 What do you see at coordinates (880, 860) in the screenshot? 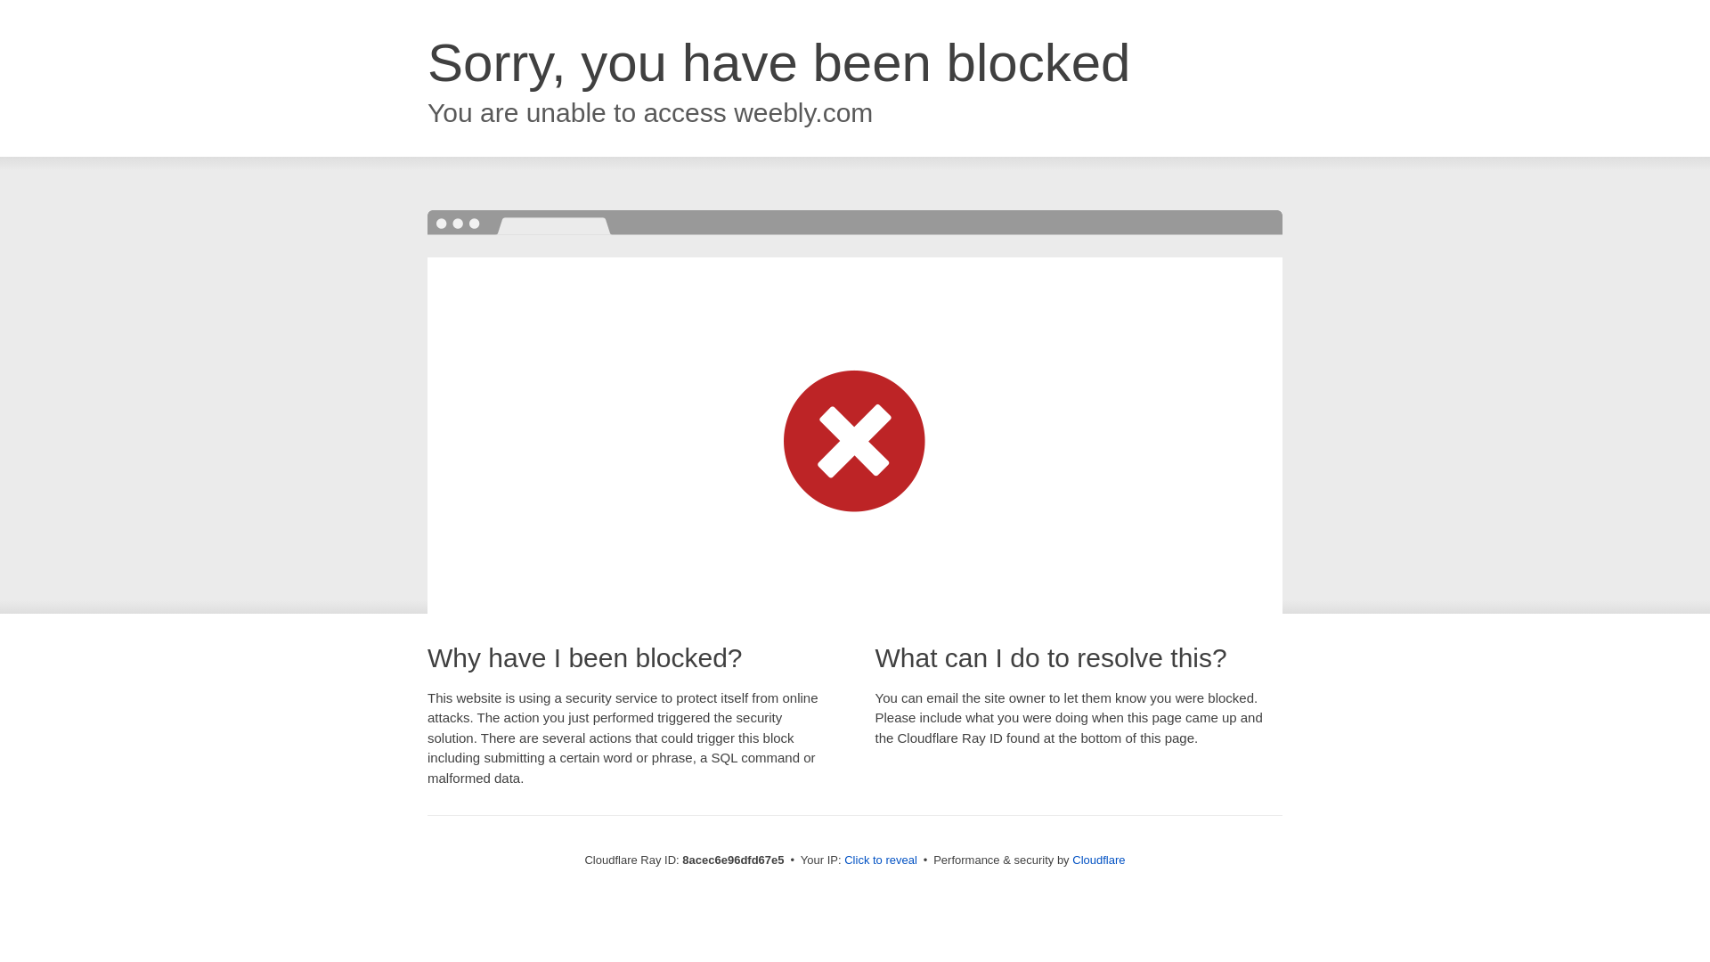
I see `Click to reveal` at bounding box center [880, 860].